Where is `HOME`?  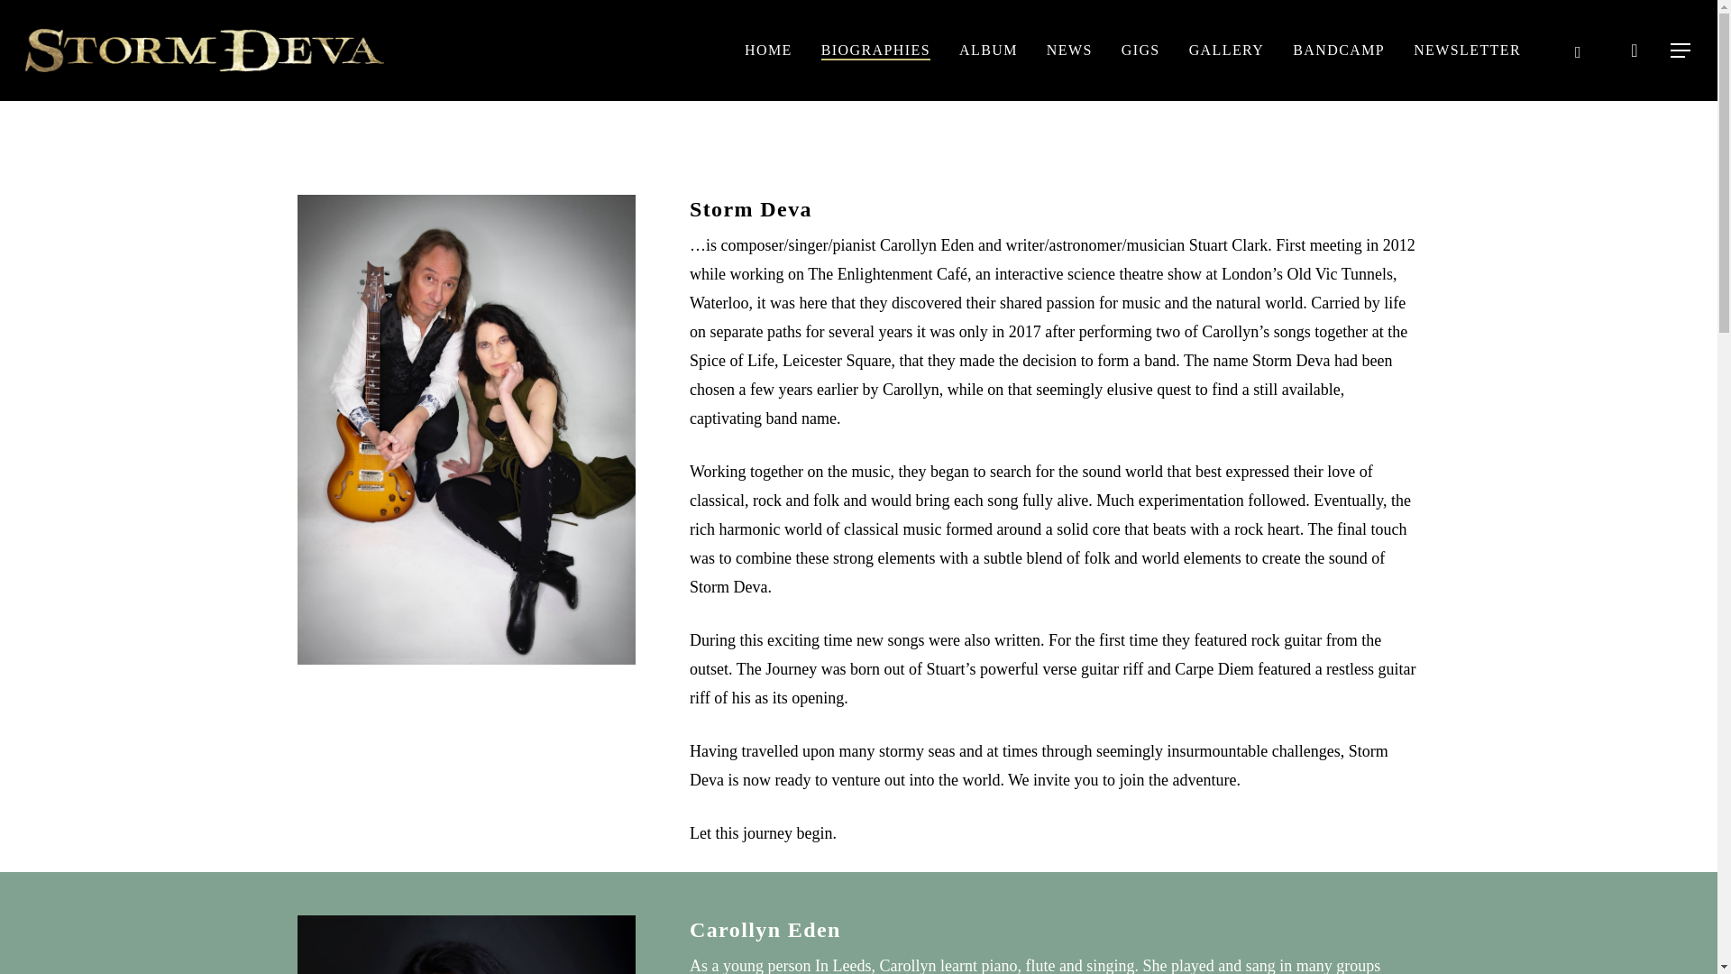
HOME is located at coordinates (768, 51).